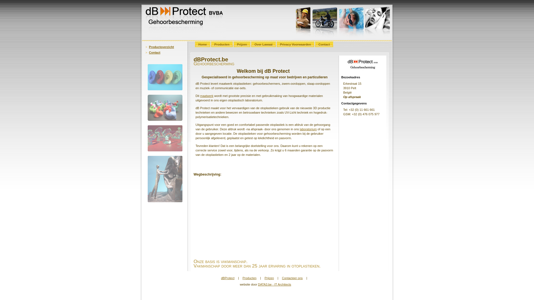  What do you see at coordinates (222, 45) in the screenshot?
I see `Producten` at bounding box center [222, 45].